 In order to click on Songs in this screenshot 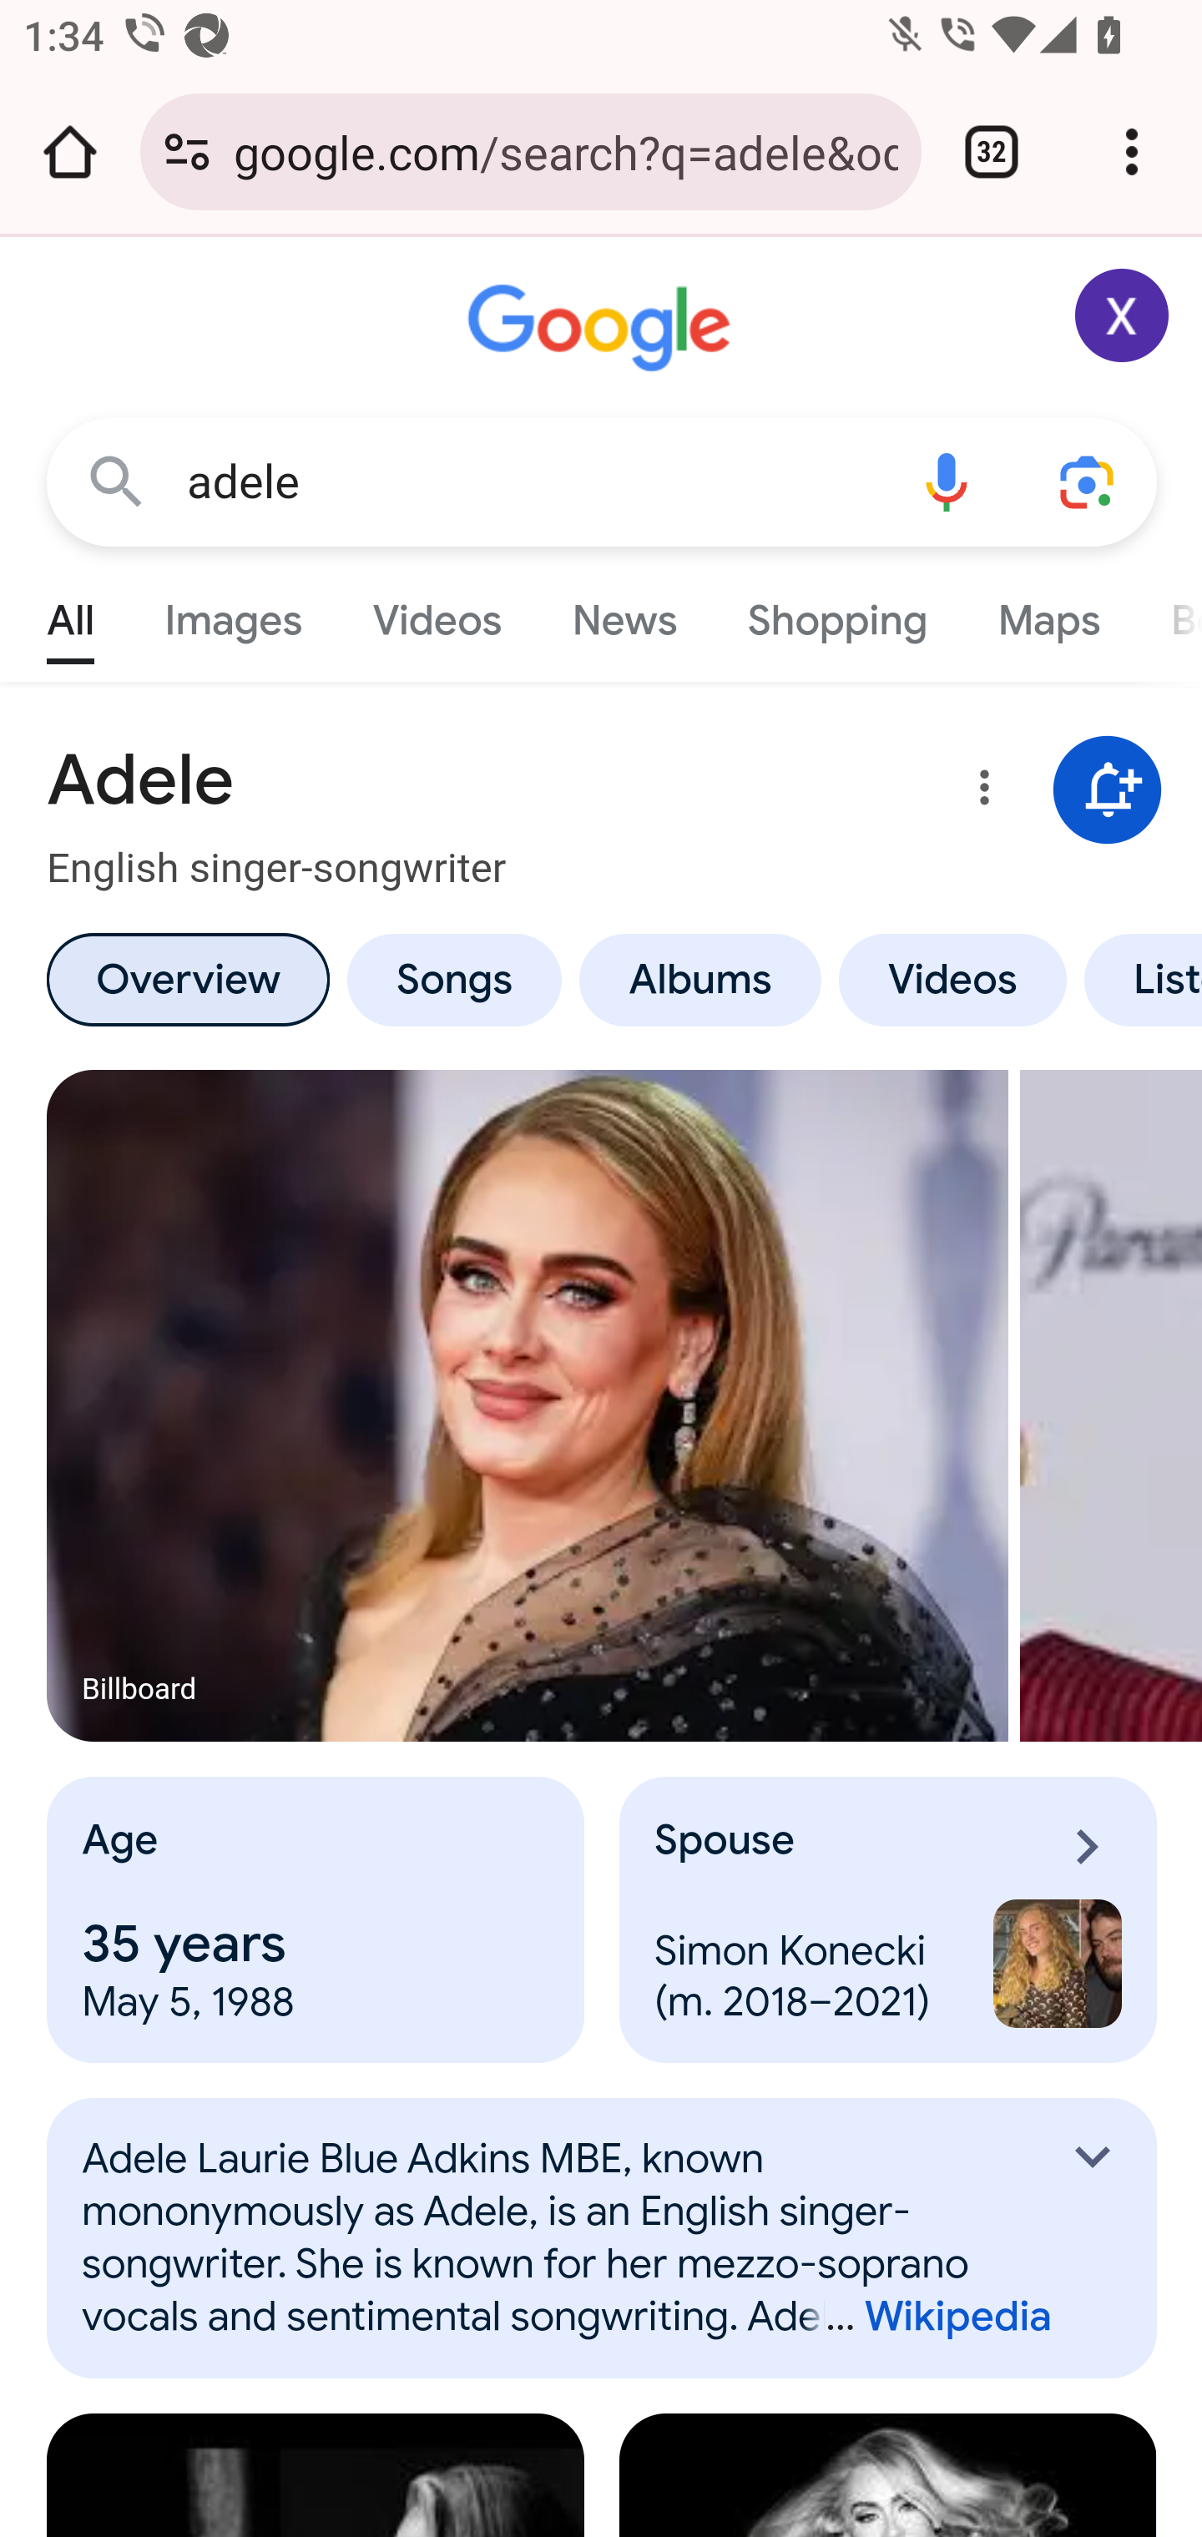, I will do `click(453, 979)`.